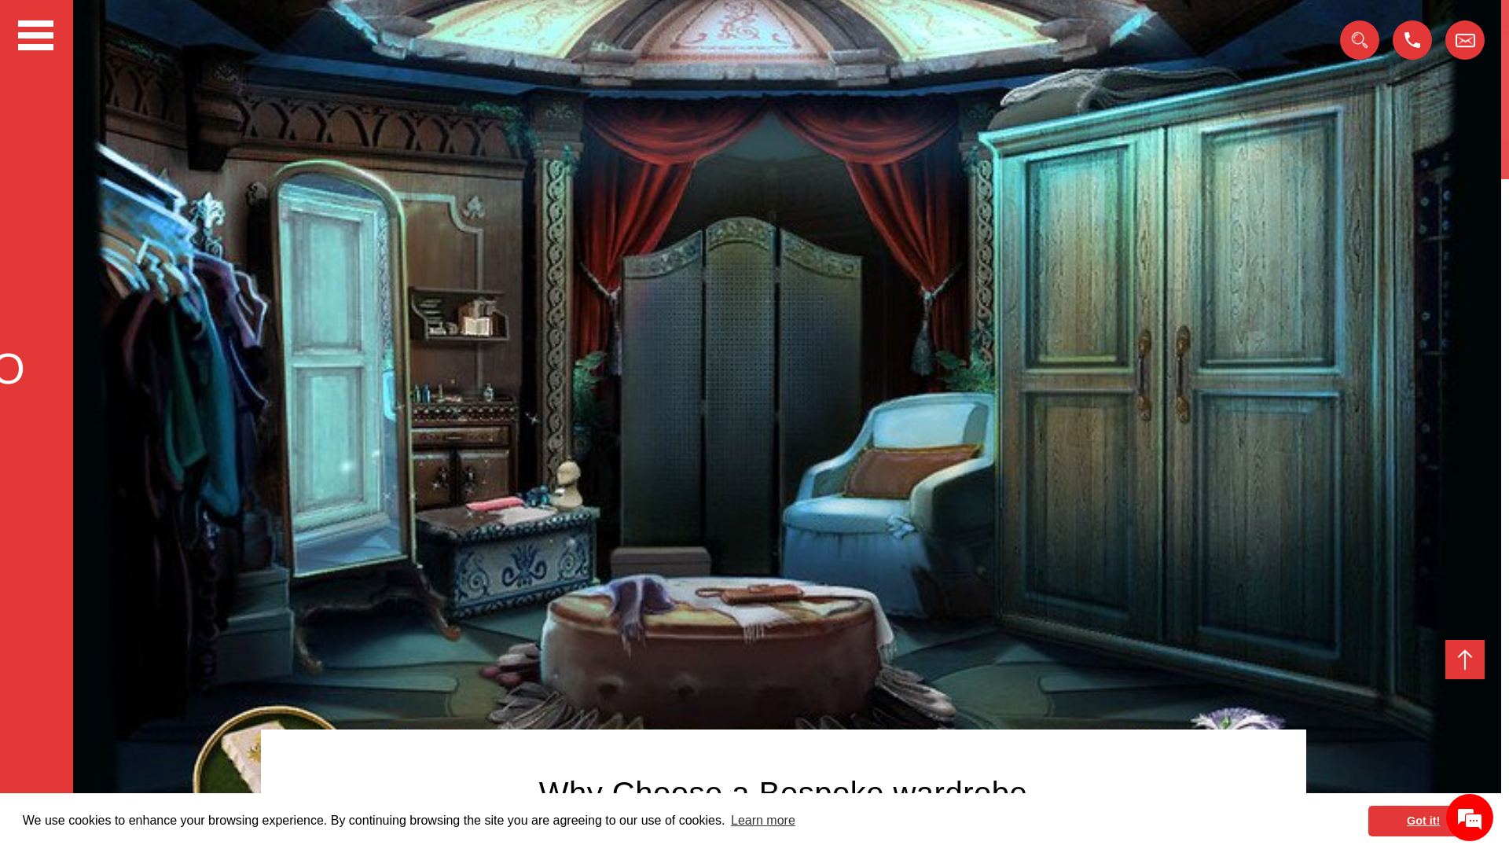 This screenshot has height=849, width=1509. What do you see at coordinates (1423, 821) in the screenshot?
I see `Got it!` at bounding box center [1423, 821].